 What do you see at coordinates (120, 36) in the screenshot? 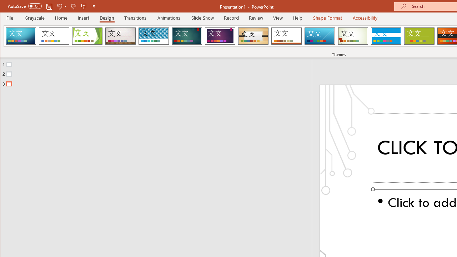
I see `Gallery` at bounding box center [120, 36].